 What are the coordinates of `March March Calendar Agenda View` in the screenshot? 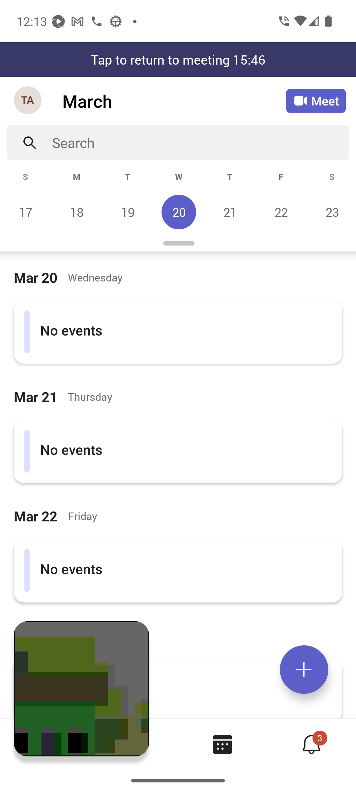 It's located at (174, 101).